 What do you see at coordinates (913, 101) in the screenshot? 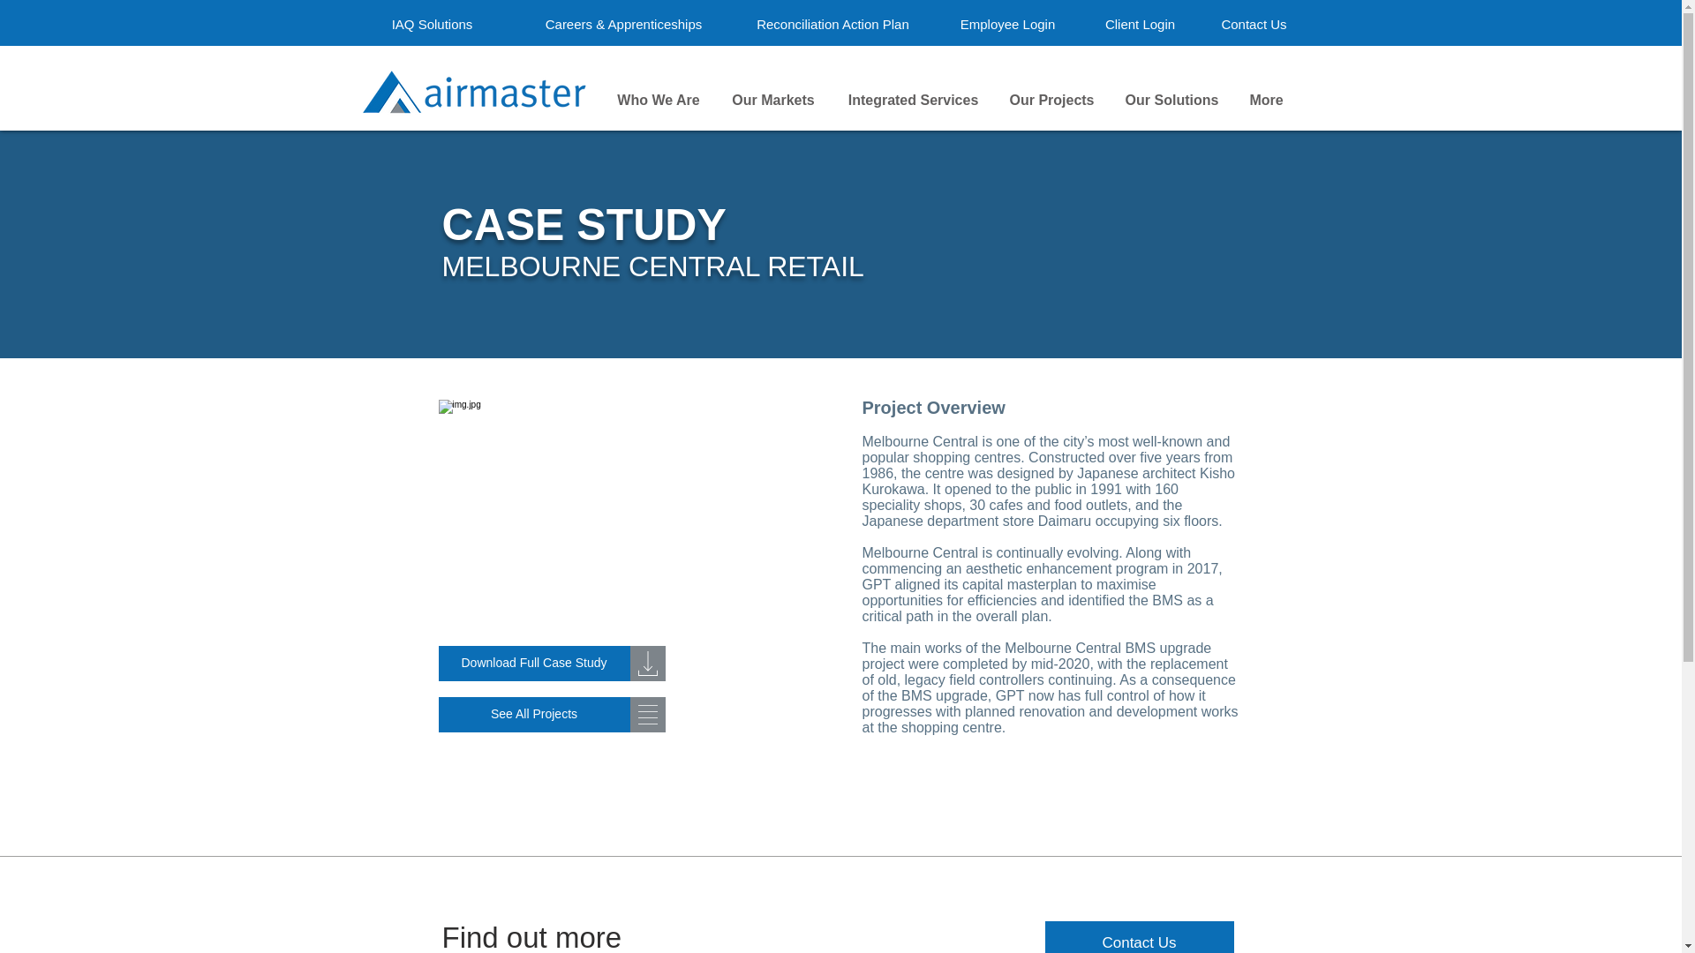
I see `Integrated Services` at bounding box center [913, 101].